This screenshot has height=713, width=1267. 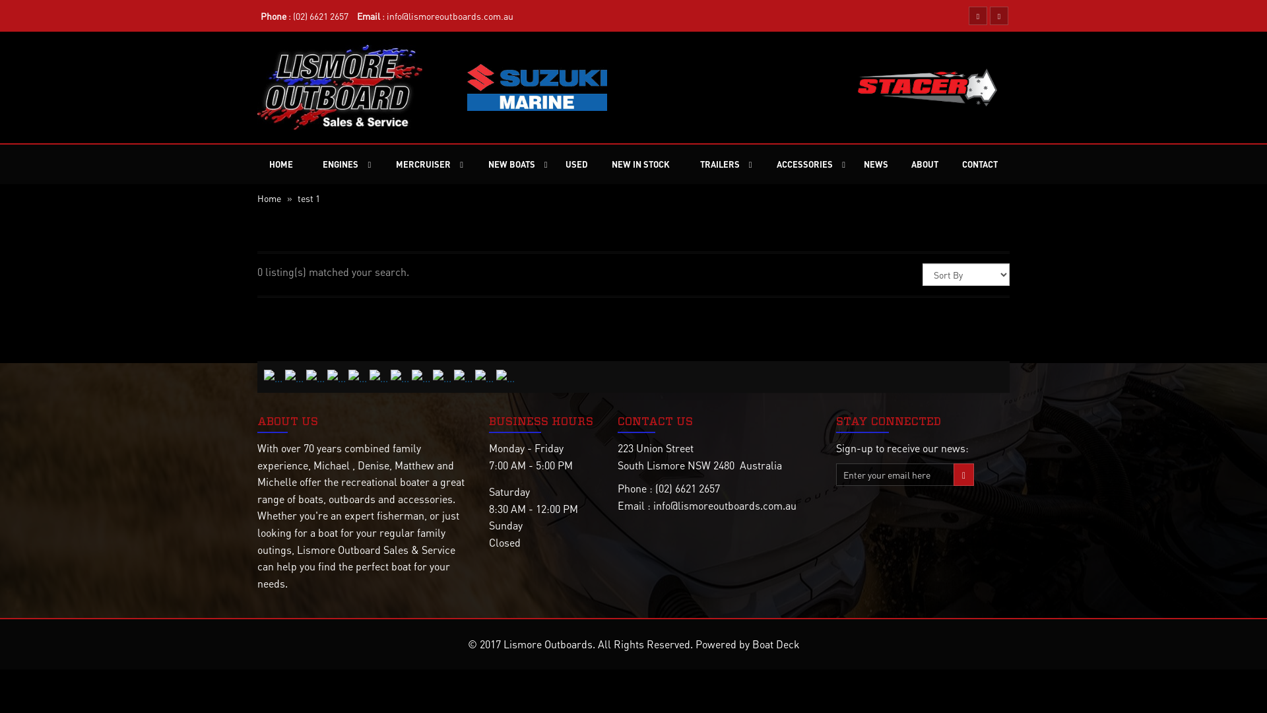 What do you see at coordinates (506, 164) in the screenshot?
I see `NEW BOATS` at bounding box center [506, 164].